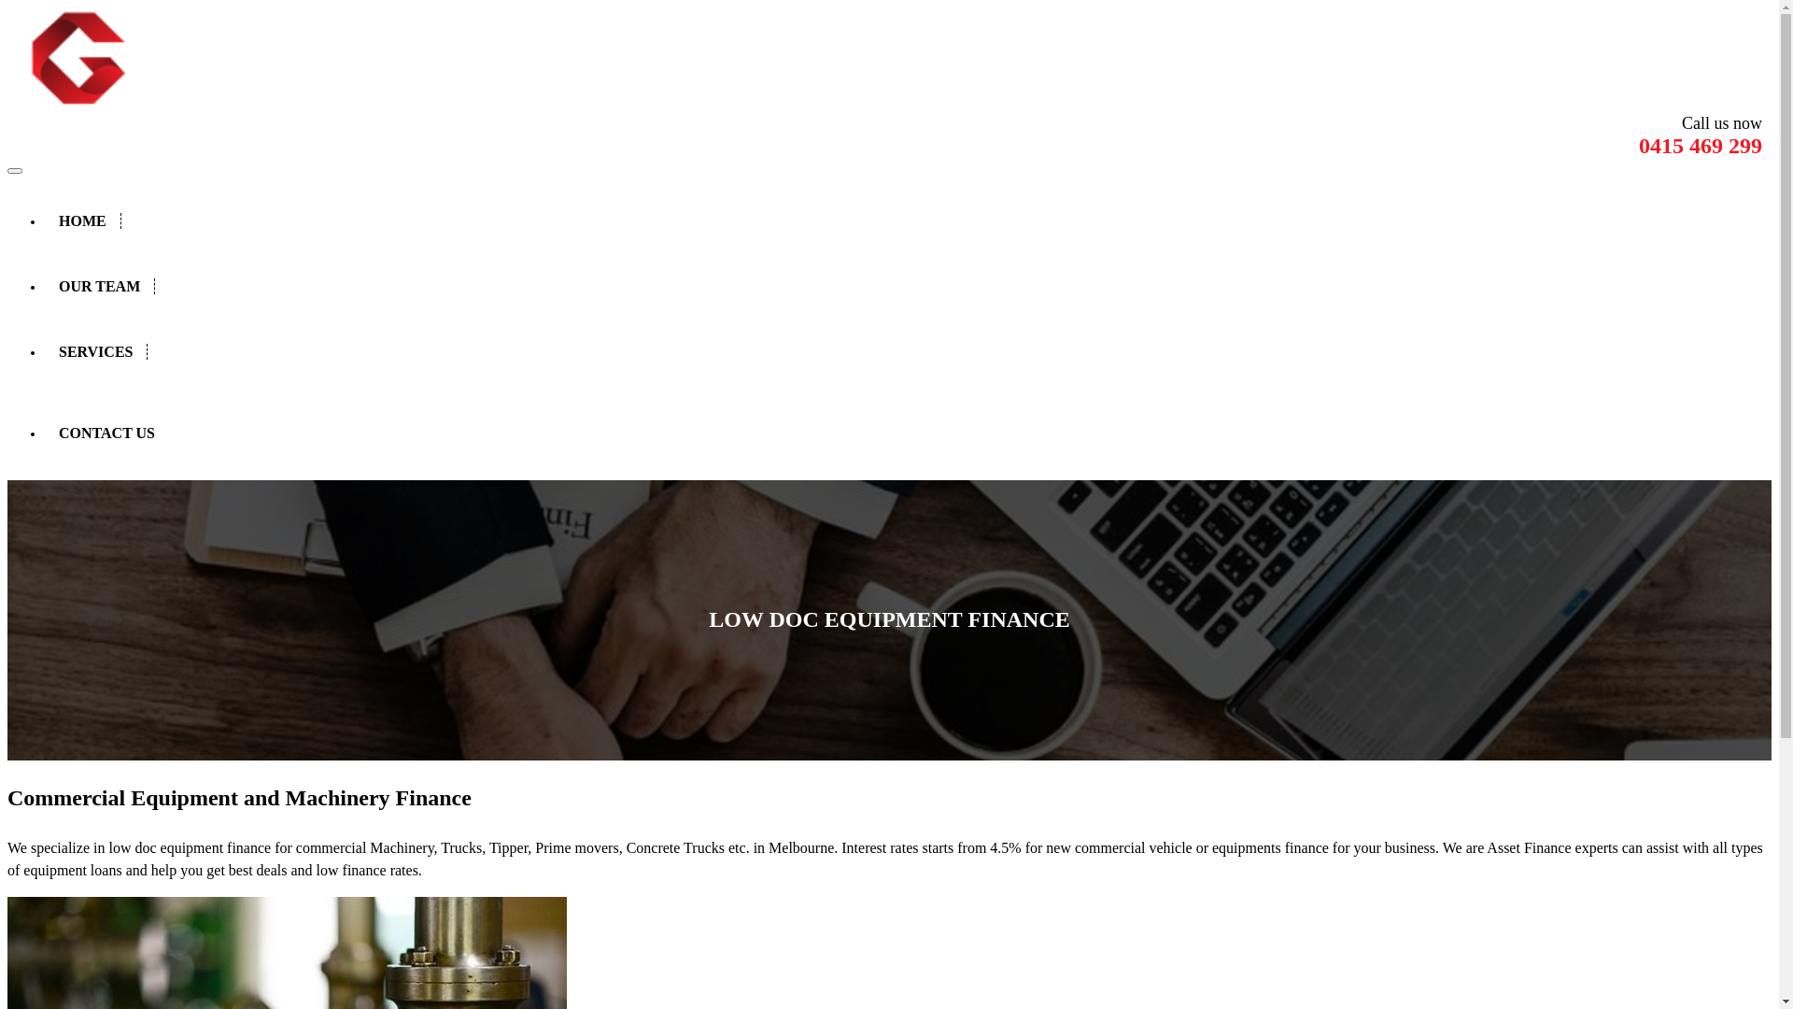  I want to click on Trailer and Truck Finance, so click(981, 377).